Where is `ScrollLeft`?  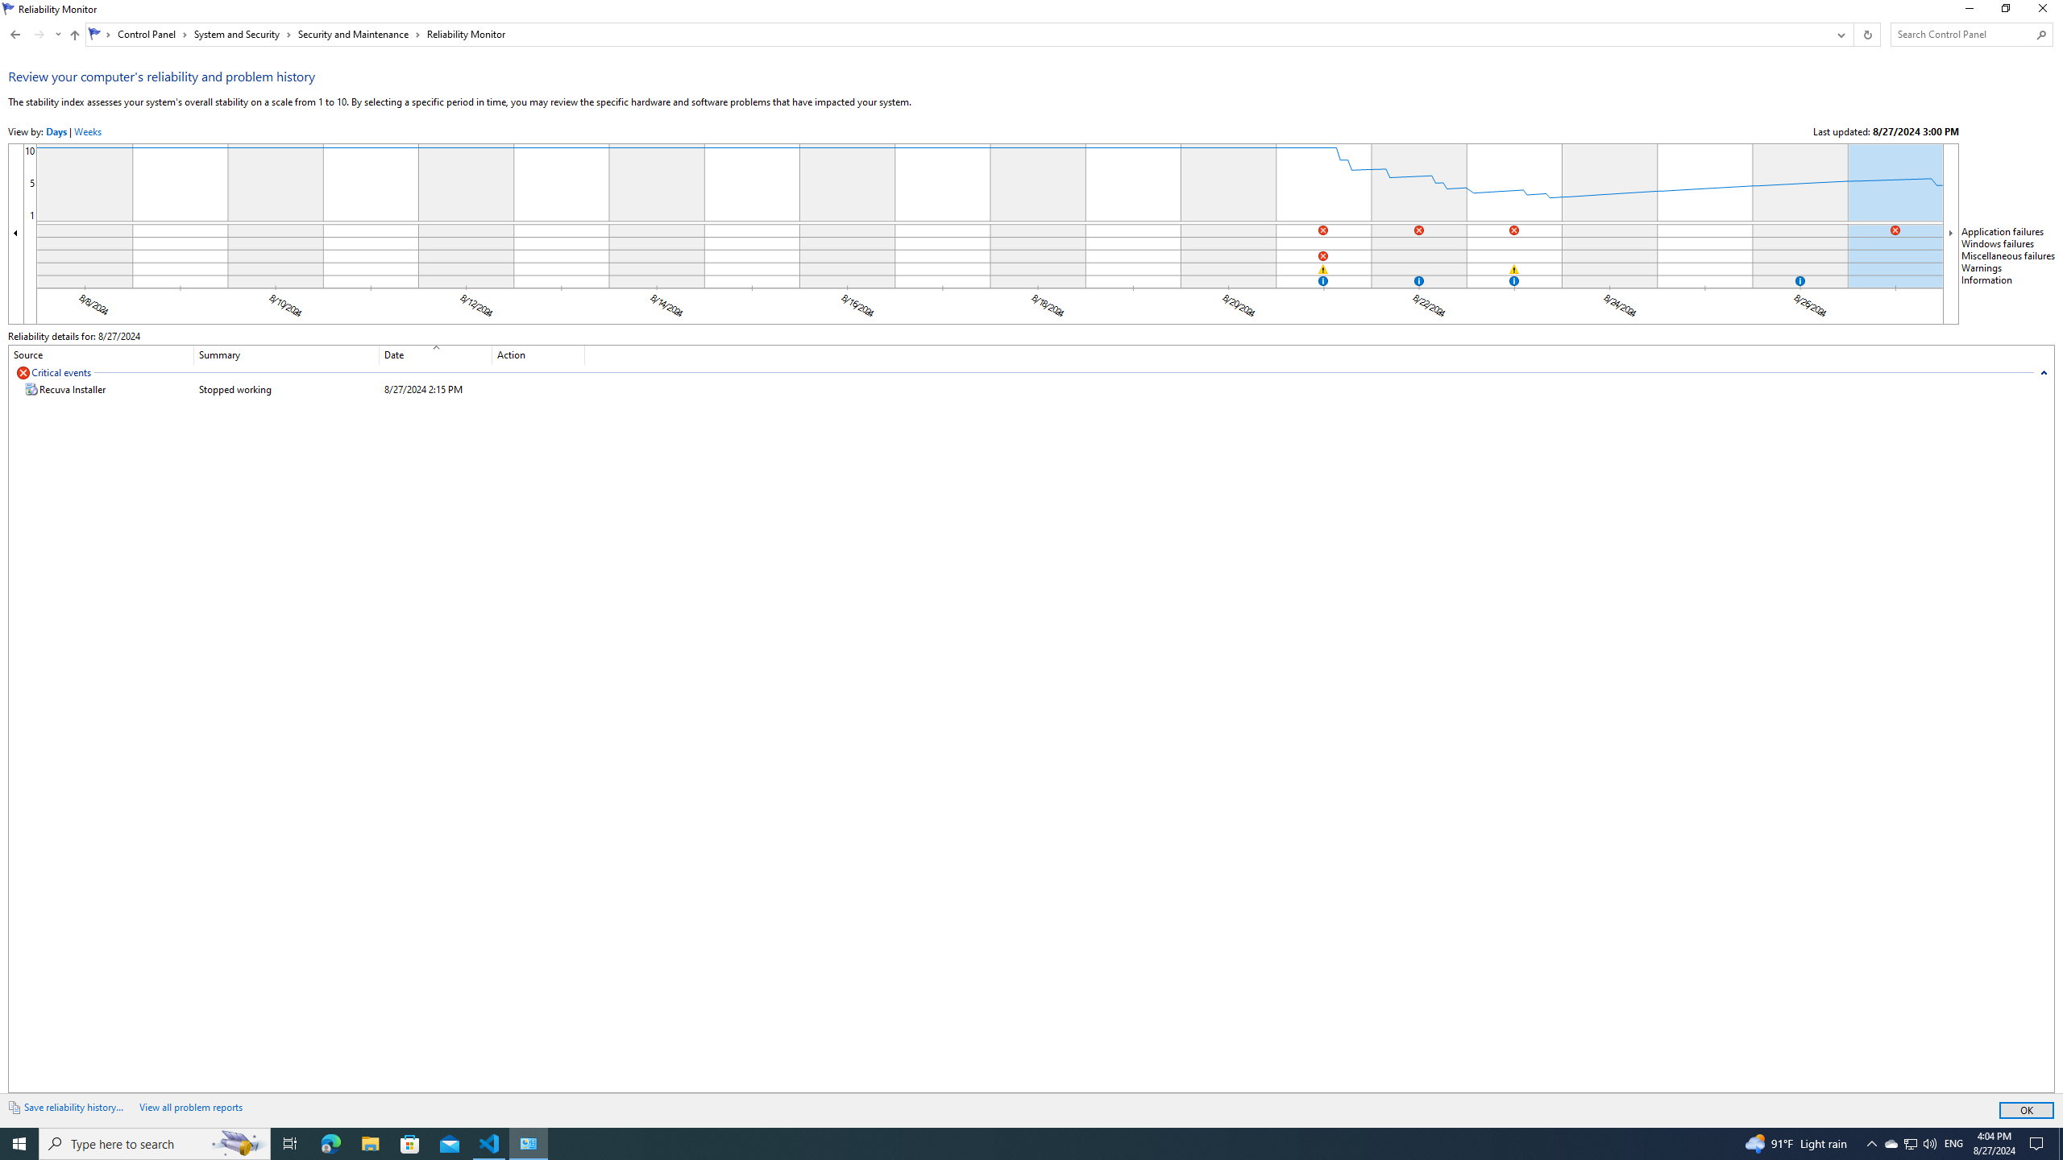 ScrollLeft is located at coordinates (15, 234).